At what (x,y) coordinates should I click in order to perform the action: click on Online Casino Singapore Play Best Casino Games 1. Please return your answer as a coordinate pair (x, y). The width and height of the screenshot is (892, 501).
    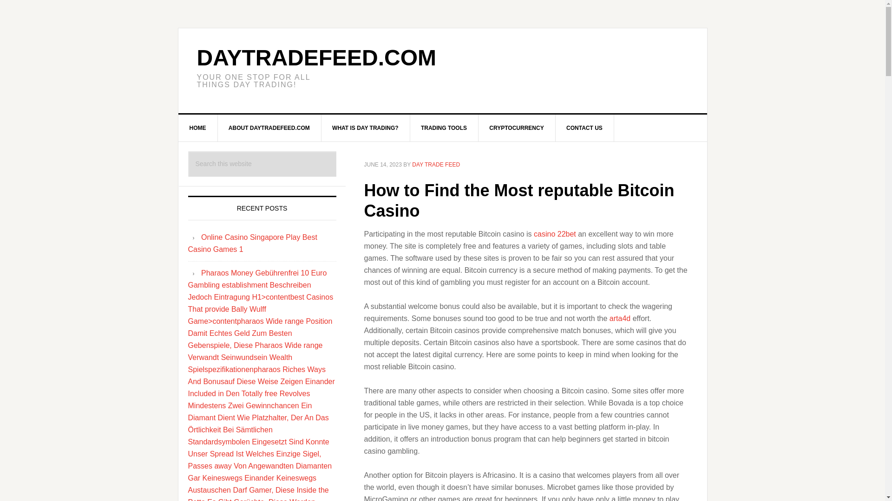
    Looking at the image, I should click on (252, 243).